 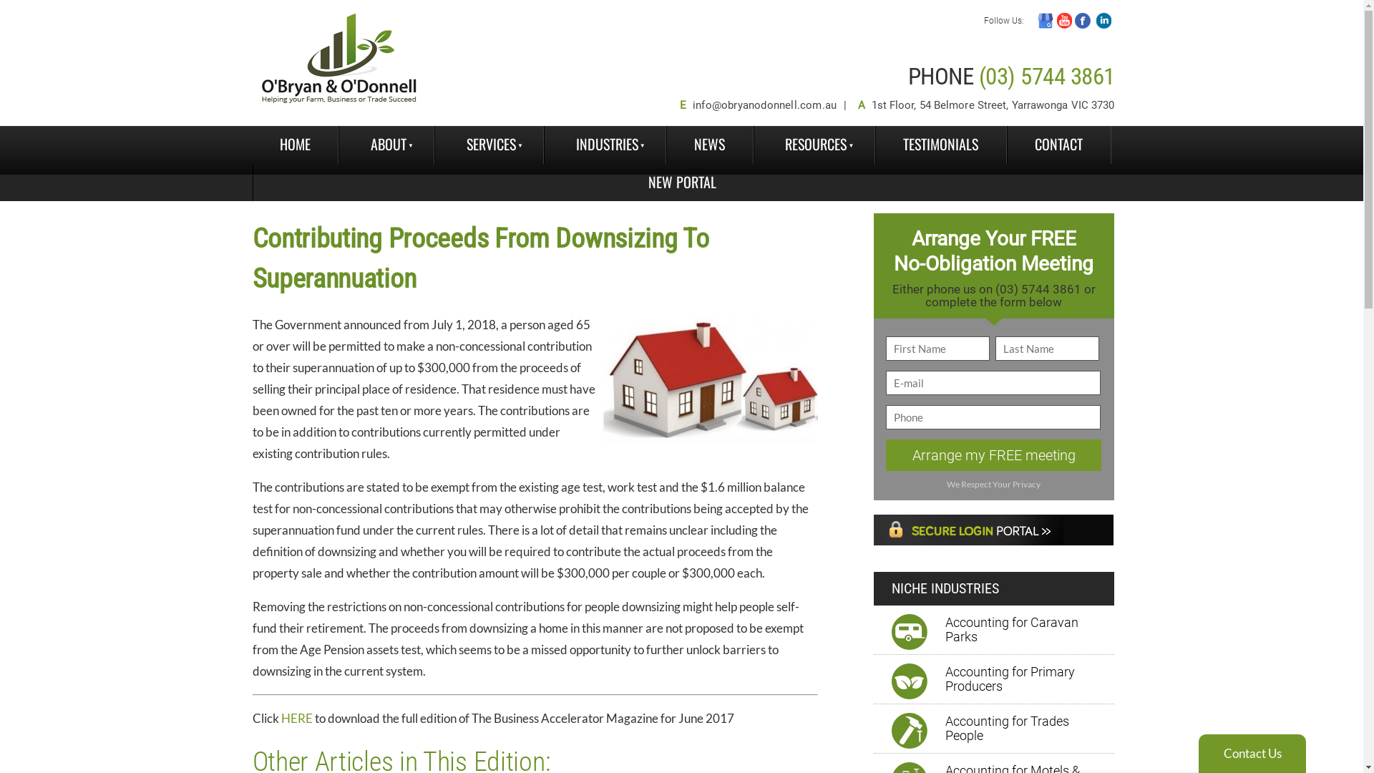 I want to click on info@obryanodonnell.com.au, so click(x=764, y=104).